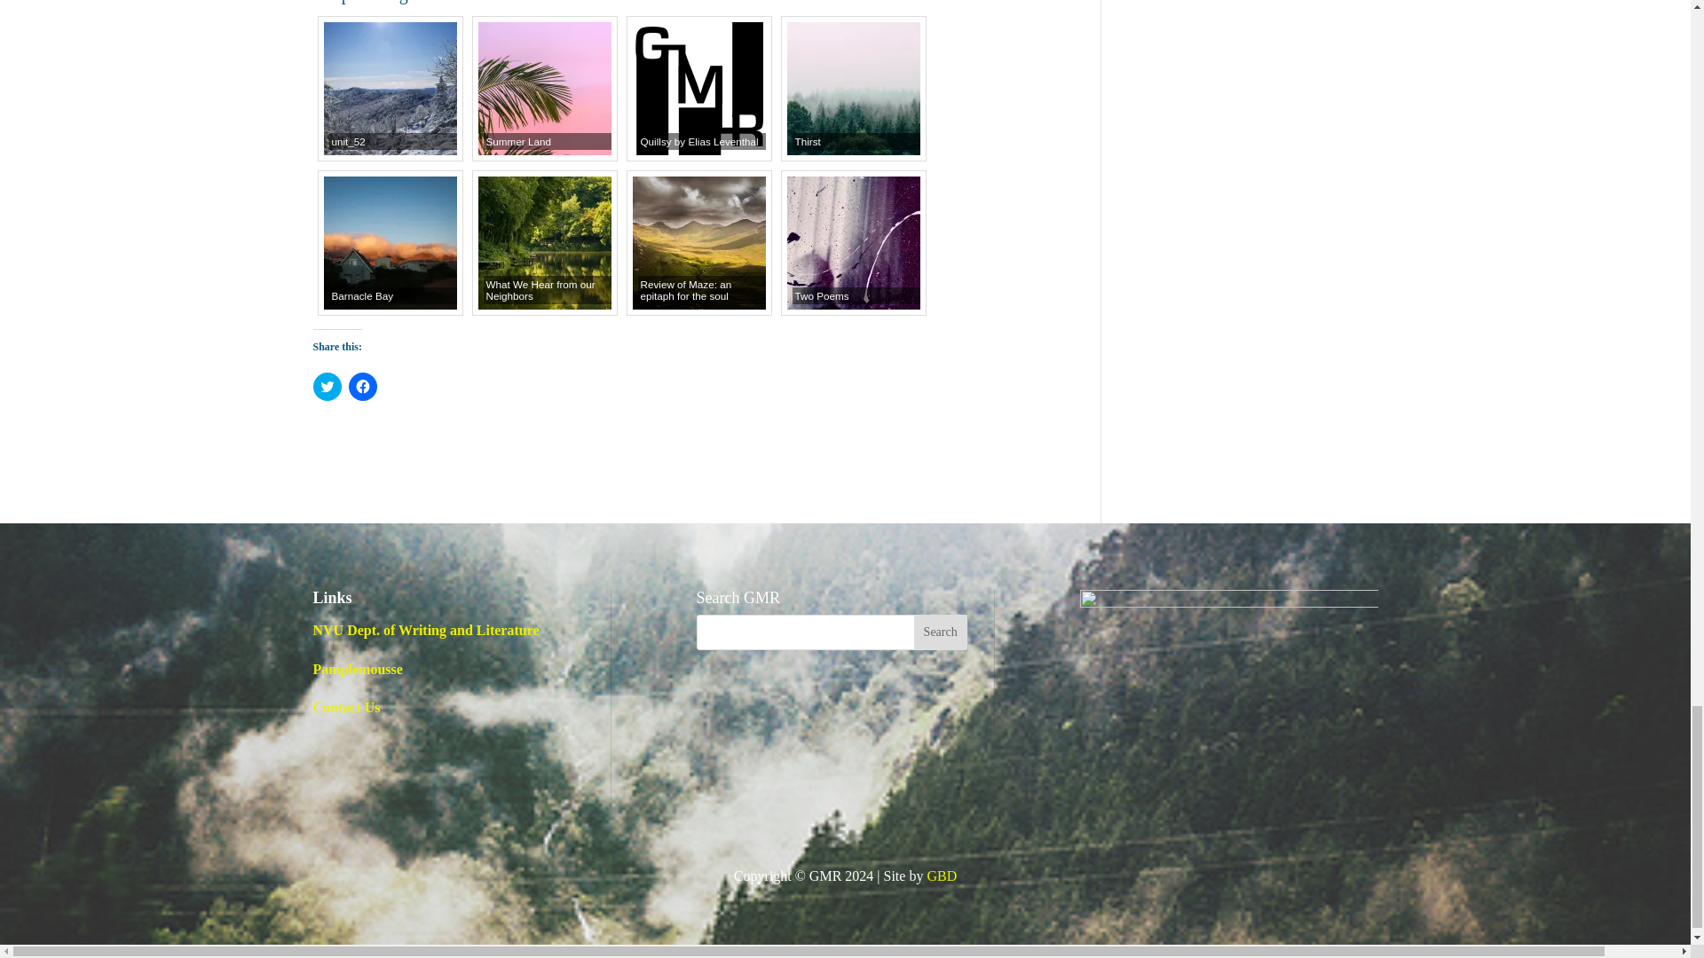 Image resolution: width=1704 pixels, height=958 pixels. What do you see at coordinates (941, 632) in the screenshot?
I see `Search` at bounding box center [941, 632].